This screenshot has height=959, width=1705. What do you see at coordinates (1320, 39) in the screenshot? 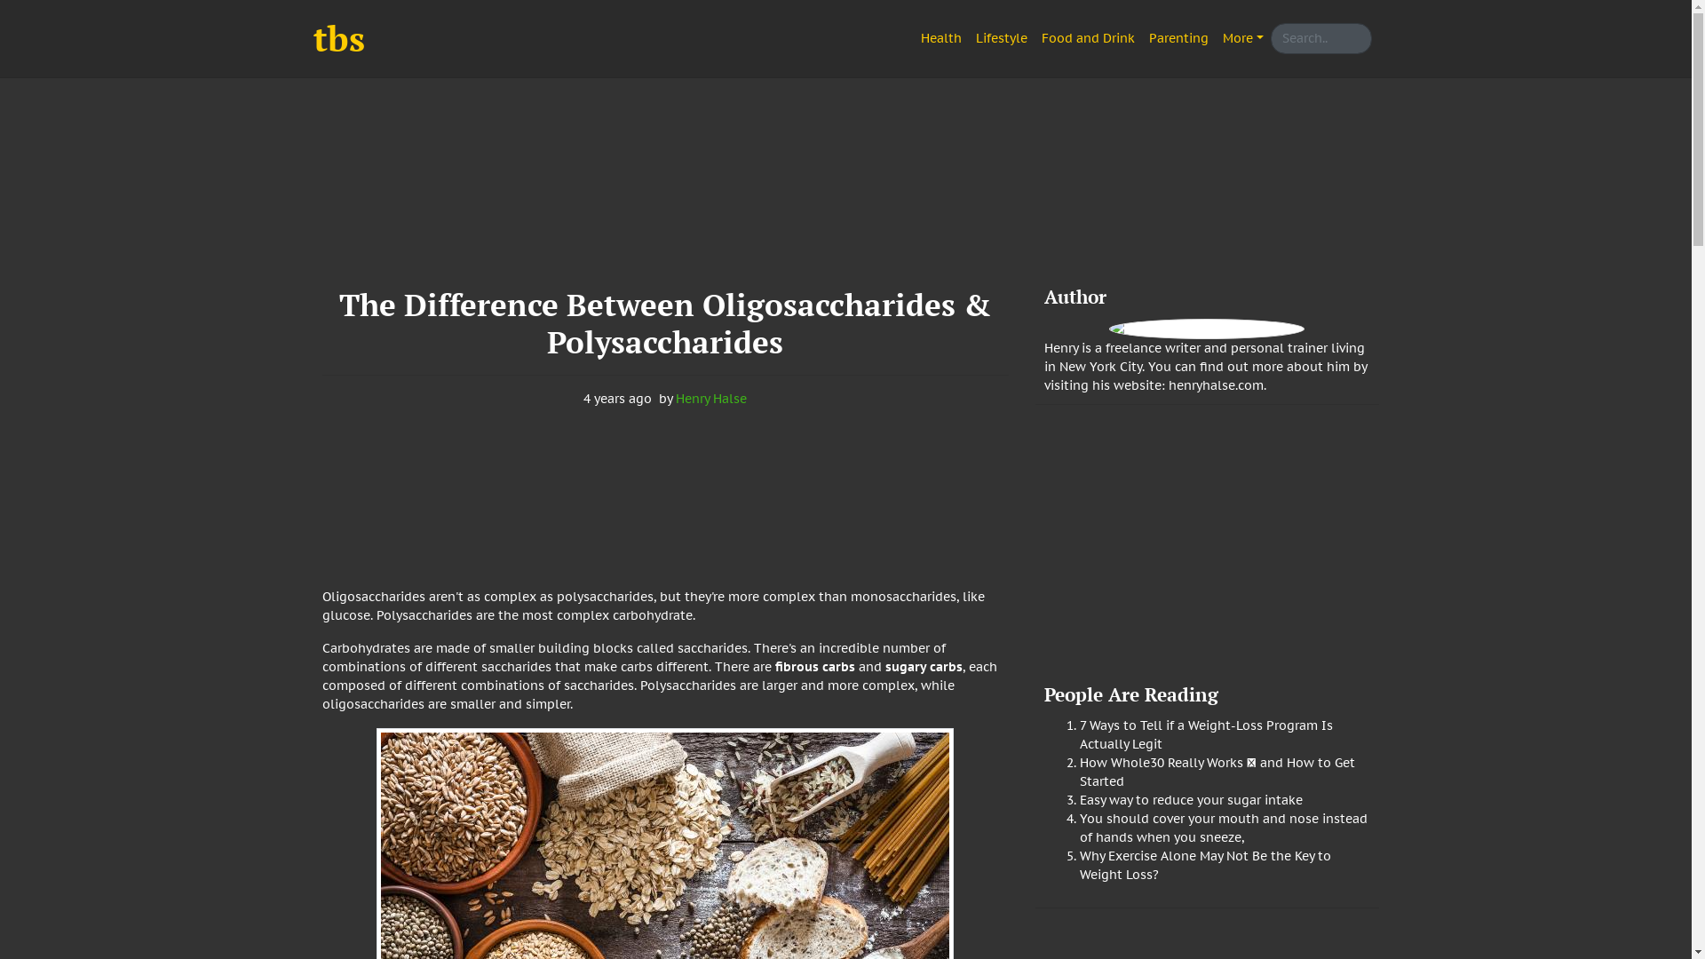
I see `Enter search query here..` at bounding box center [1320, 39].